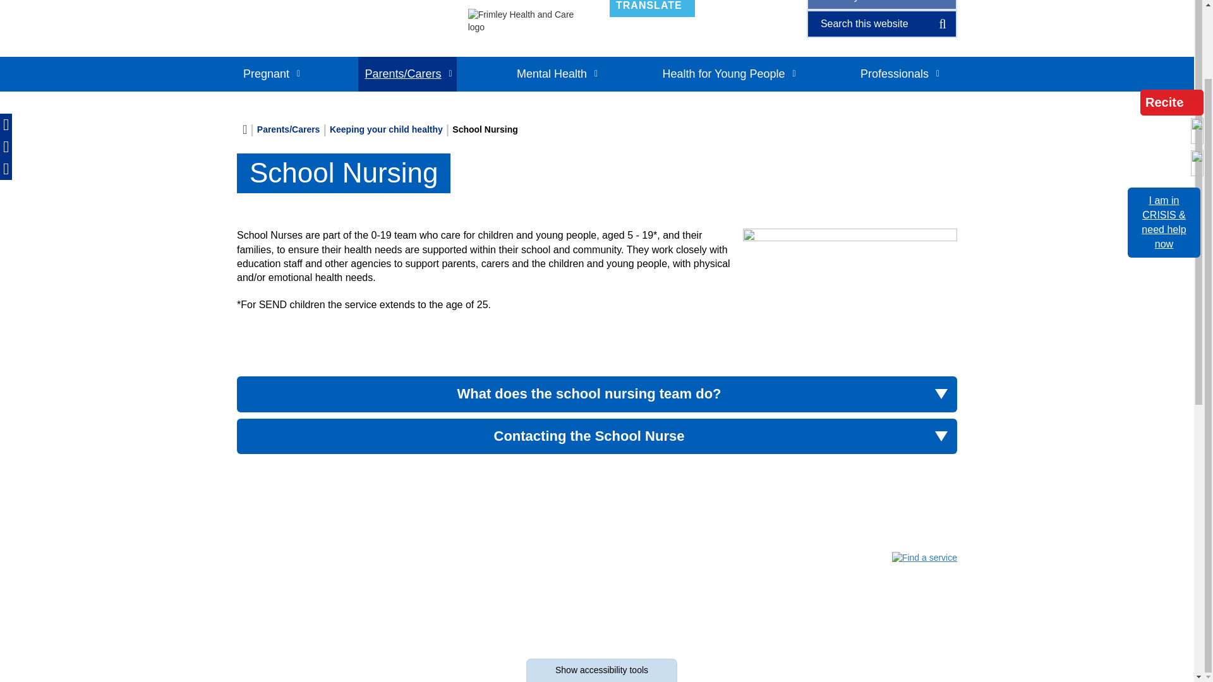 This screenshot has width=1213, height=682. What do you see at coordinates (342, 3) in the screenshot?
I see `Homepage` at bounding box center [342, 3].